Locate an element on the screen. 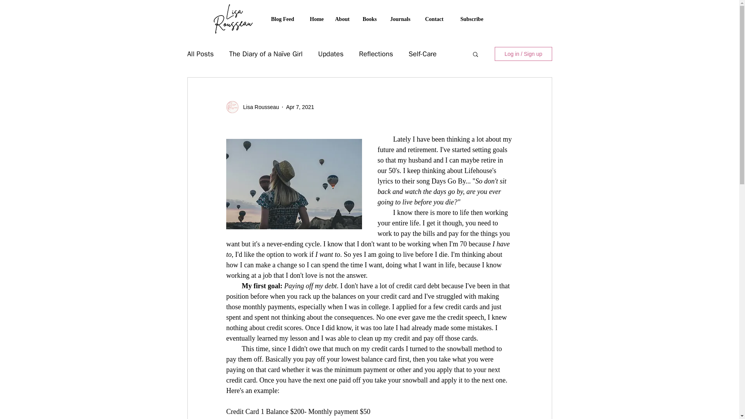  Contact is located at coordinates (439, 19).